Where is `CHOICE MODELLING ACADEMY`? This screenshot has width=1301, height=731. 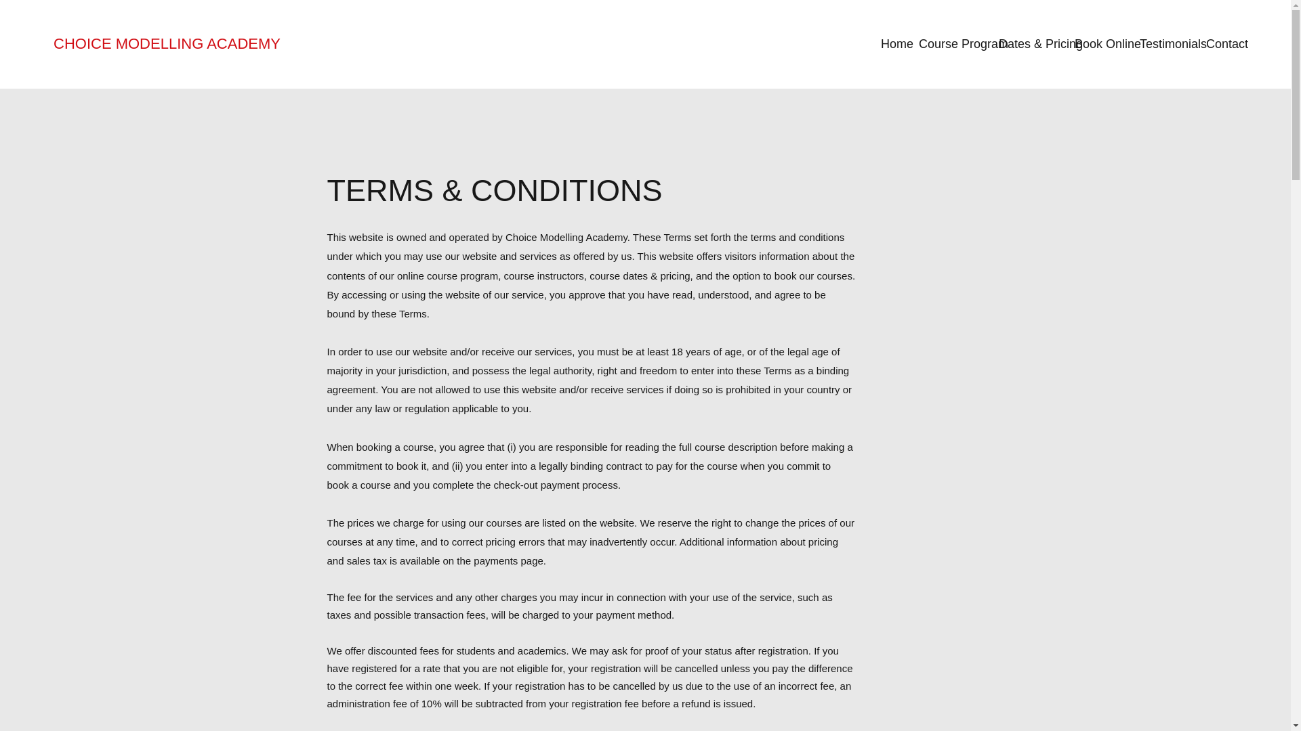
CHOICE MODELLING ACADEMY is located at coordinates (167, 43).